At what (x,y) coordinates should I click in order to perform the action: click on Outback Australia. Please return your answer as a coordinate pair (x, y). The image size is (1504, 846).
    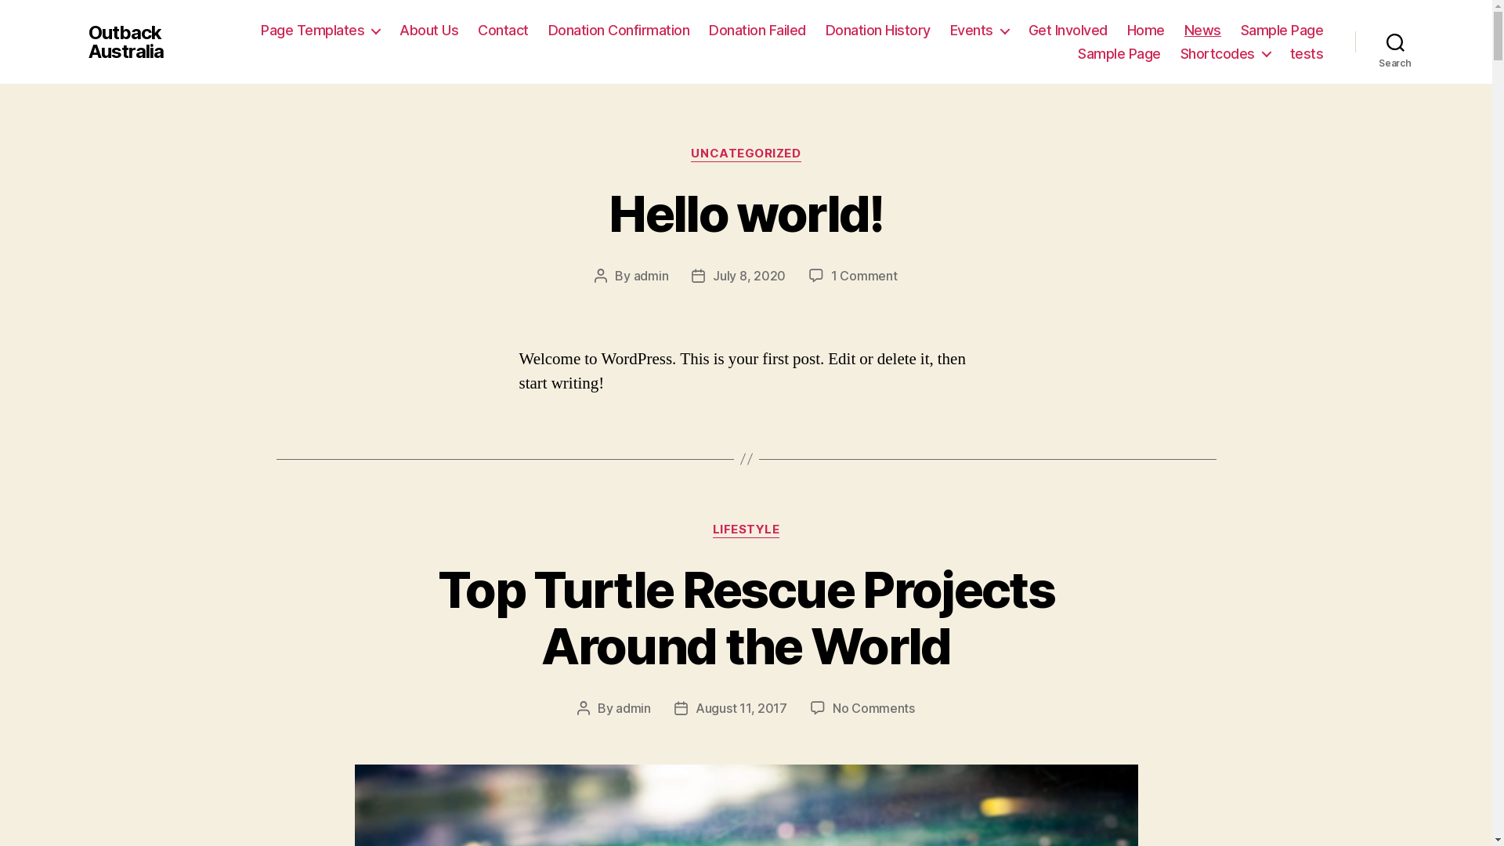
    Looking at the image, I should click on (150, 42).